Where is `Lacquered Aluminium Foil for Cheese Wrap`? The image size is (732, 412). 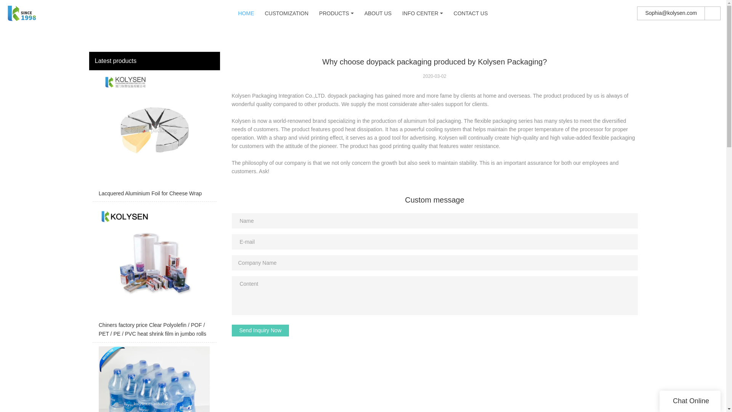 Lacquered Aluminium Foil for Cheese Wrap is located at coordinates (154, 138).